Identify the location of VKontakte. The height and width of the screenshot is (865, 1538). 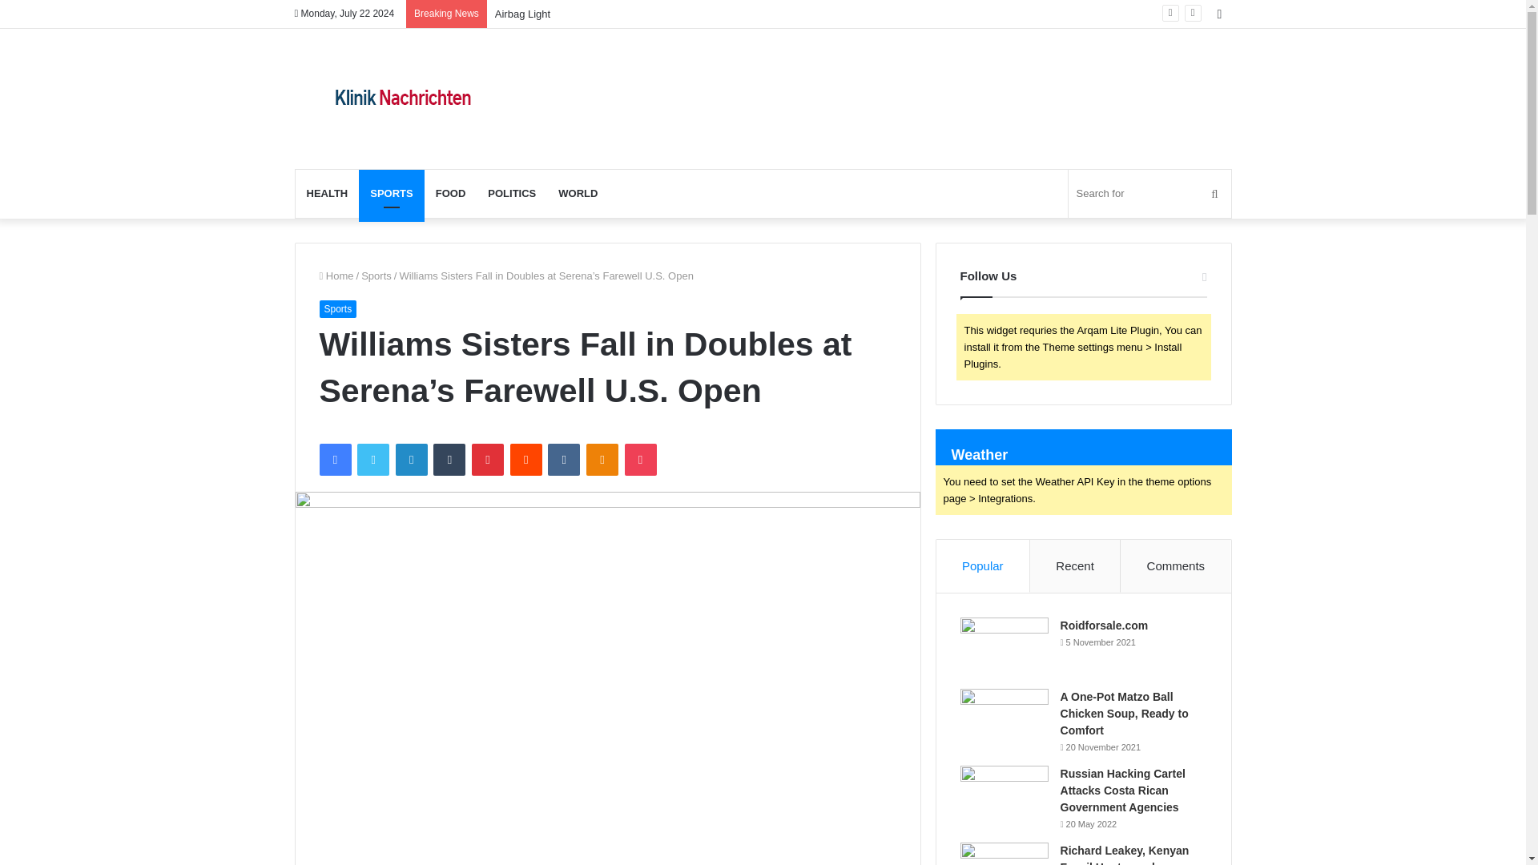
(563, 460).